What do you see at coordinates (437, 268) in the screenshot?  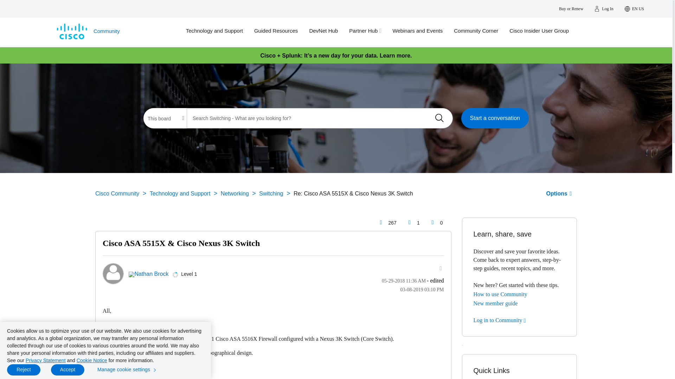 I see `Show option menu` at bounding box center [437, 268].